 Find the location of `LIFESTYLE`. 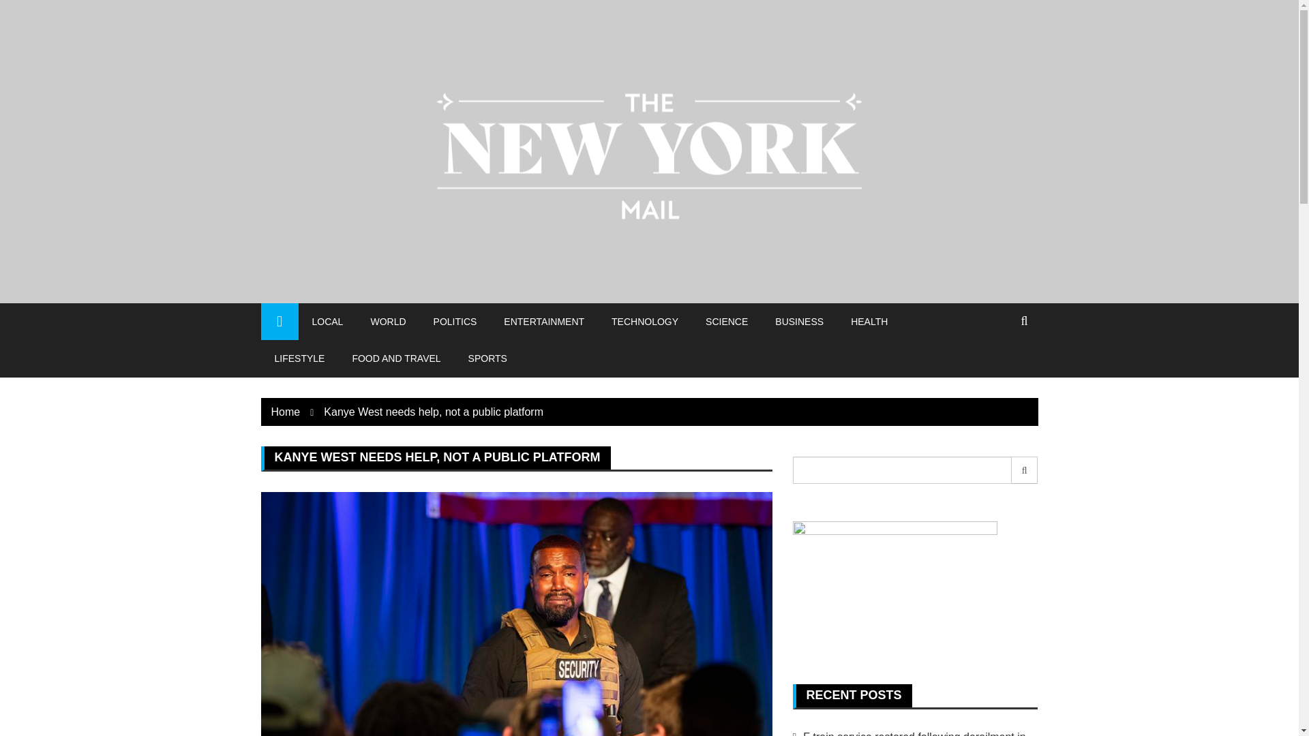

LIFESTYLE is located at coordinates (299, 358).